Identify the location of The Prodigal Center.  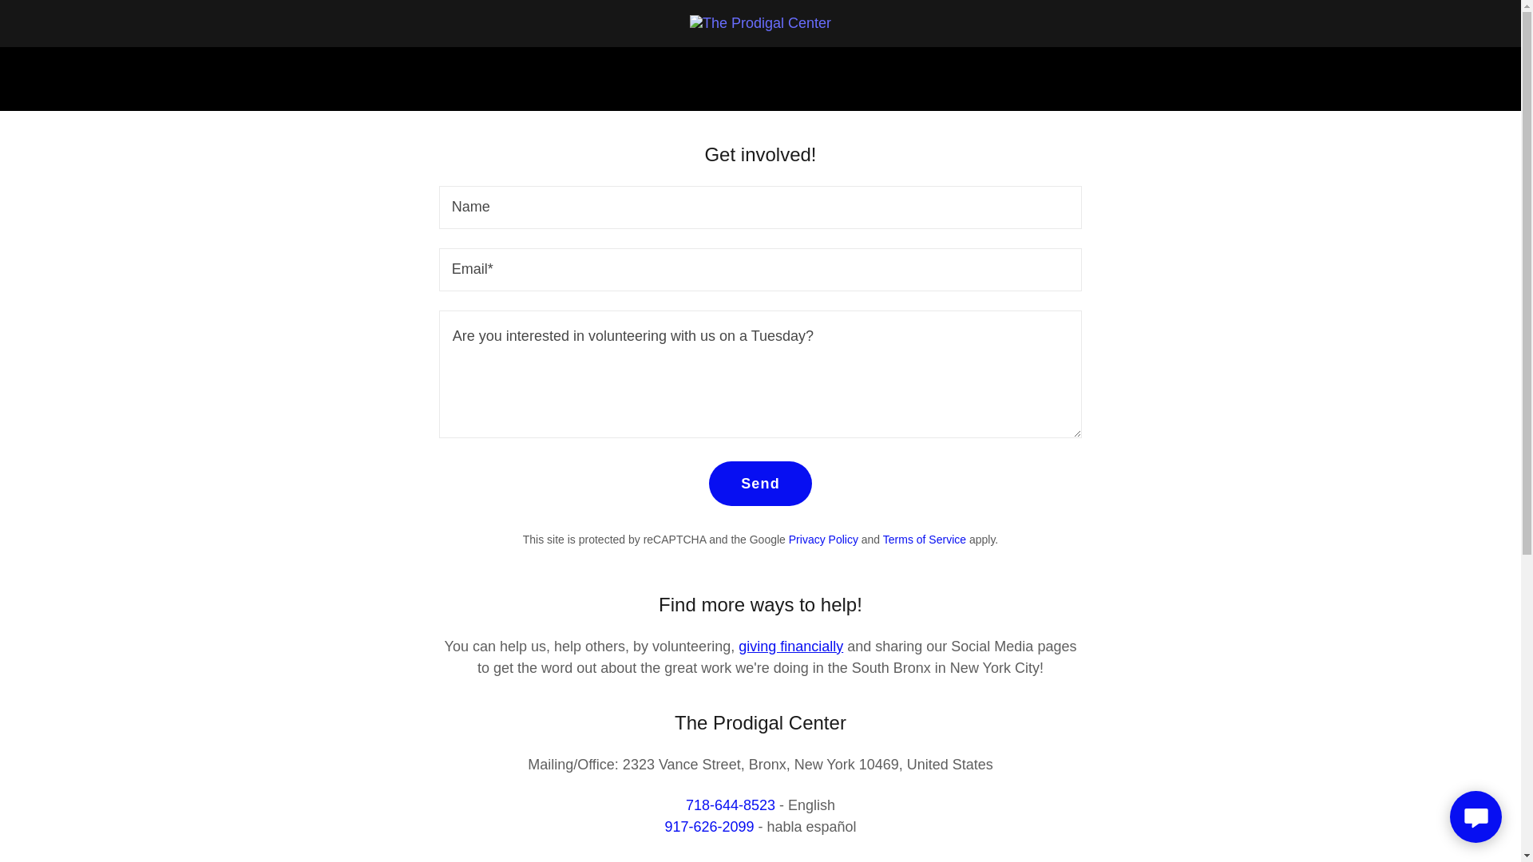
(760, 22).